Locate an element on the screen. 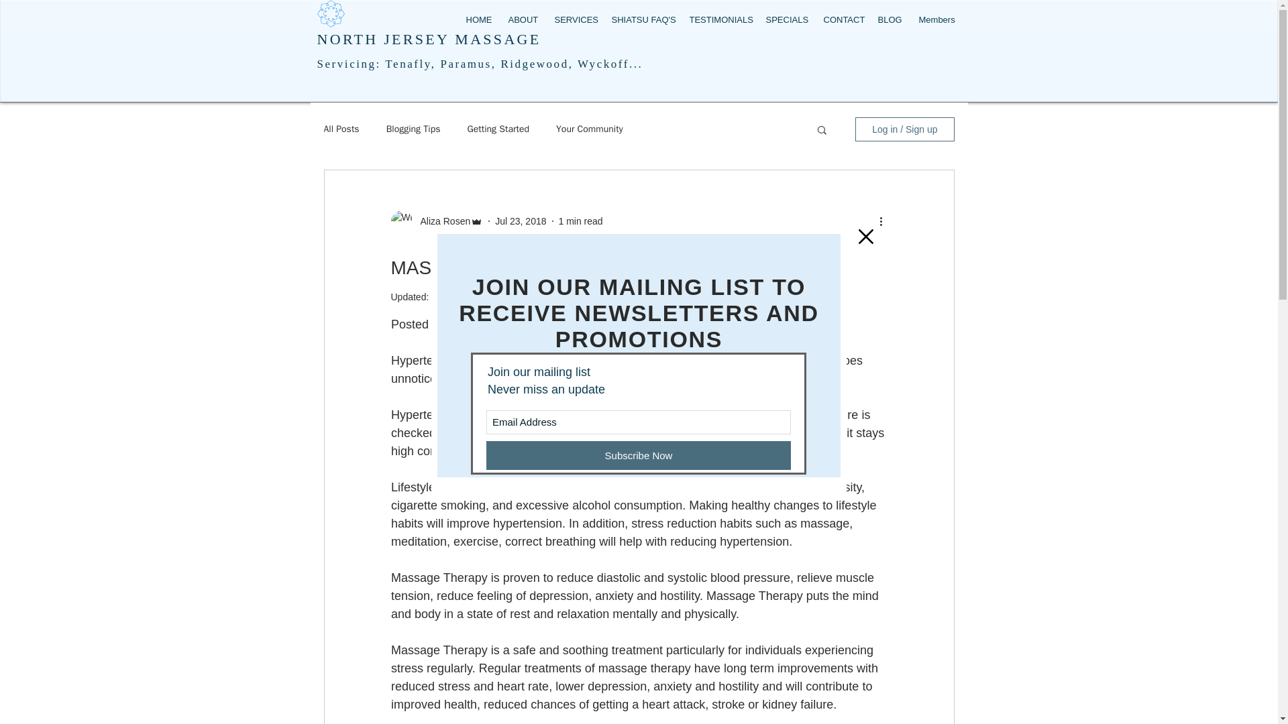 This screenshot has width=1288, height=724. Blogging Tips is located at coordinates (413, 129).